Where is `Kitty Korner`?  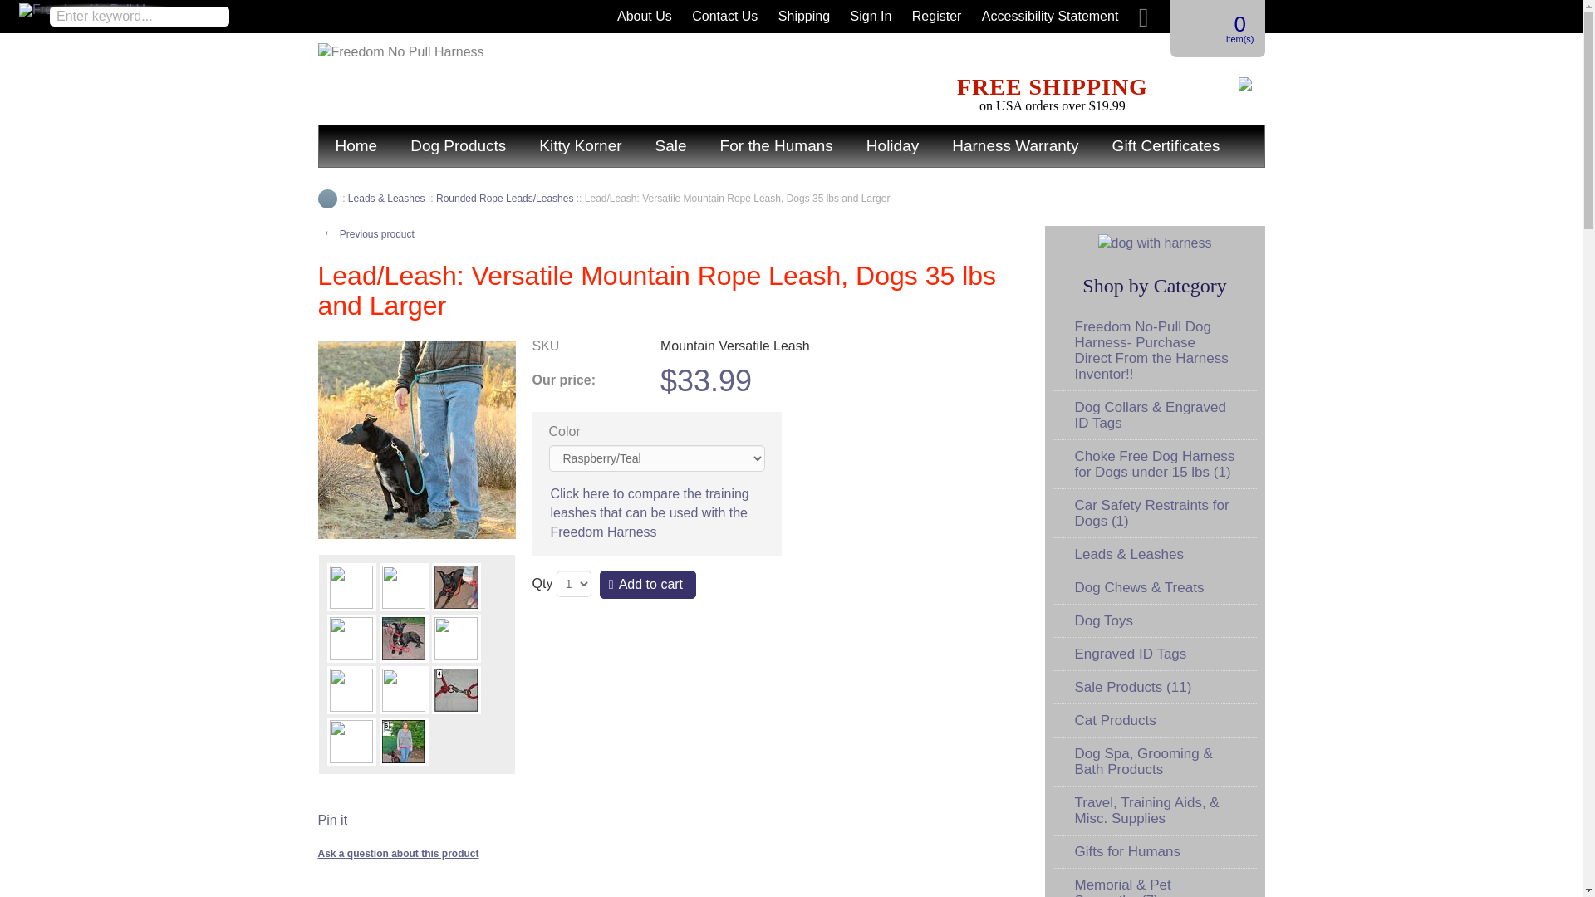 Kitty Korner is located at coordinates (580, 146).